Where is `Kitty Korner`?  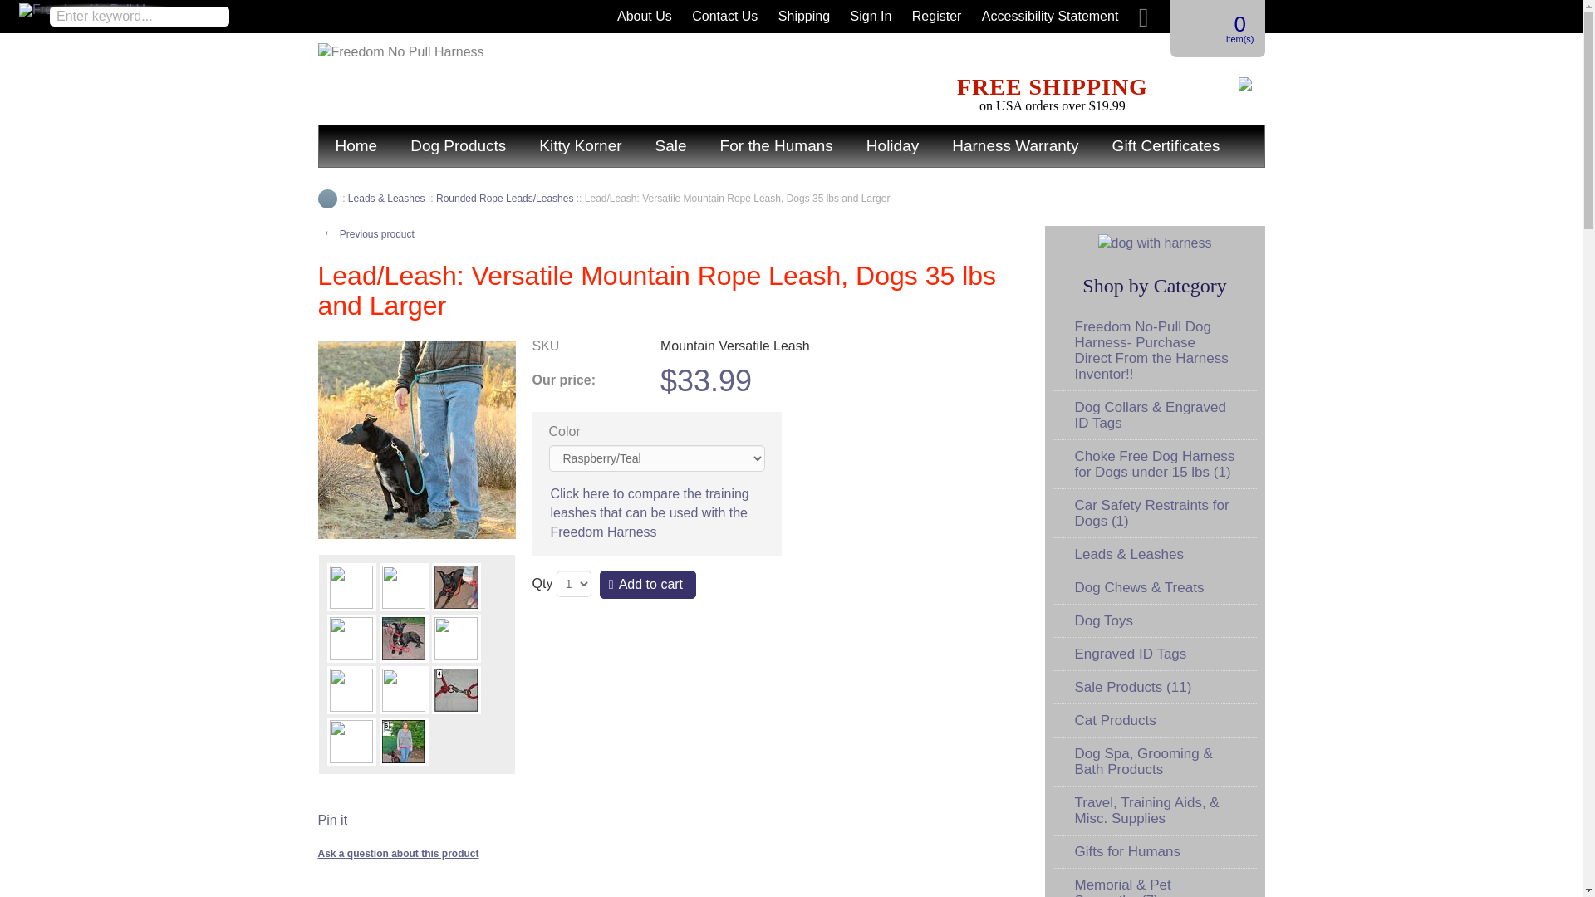 Kitty Korner is located at coordinates (580, 146).